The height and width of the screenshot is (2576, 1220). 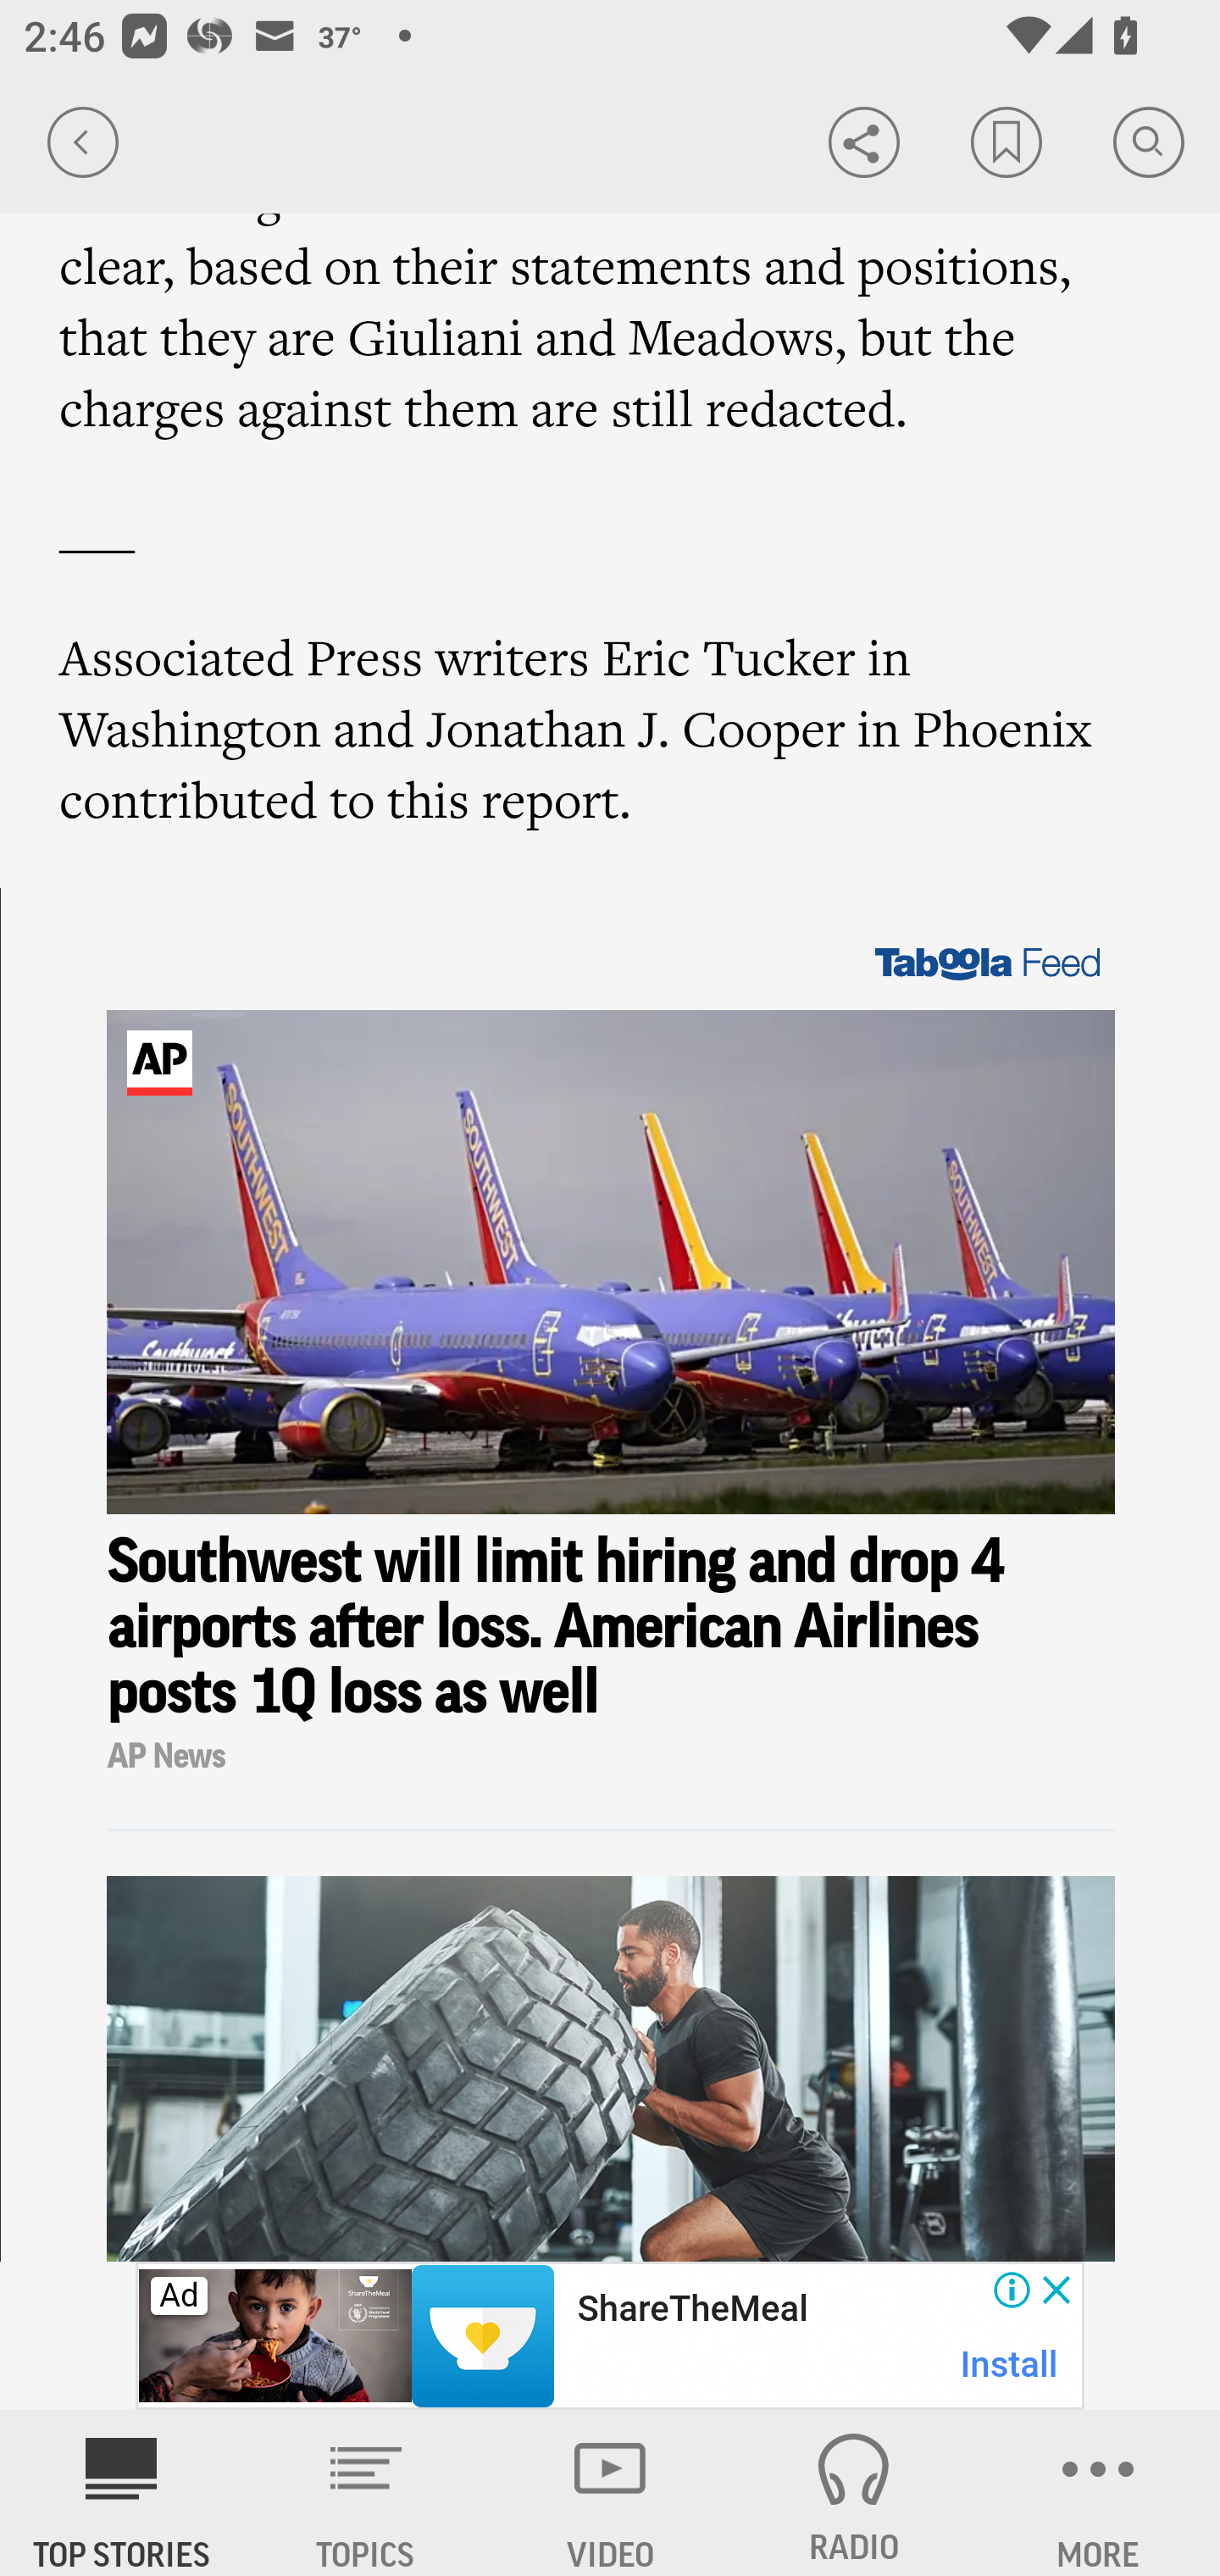 What do you see at coordinates (366, 2493) in the screenshot?
I see `TOPICS` at bounding box center [366, 2493].